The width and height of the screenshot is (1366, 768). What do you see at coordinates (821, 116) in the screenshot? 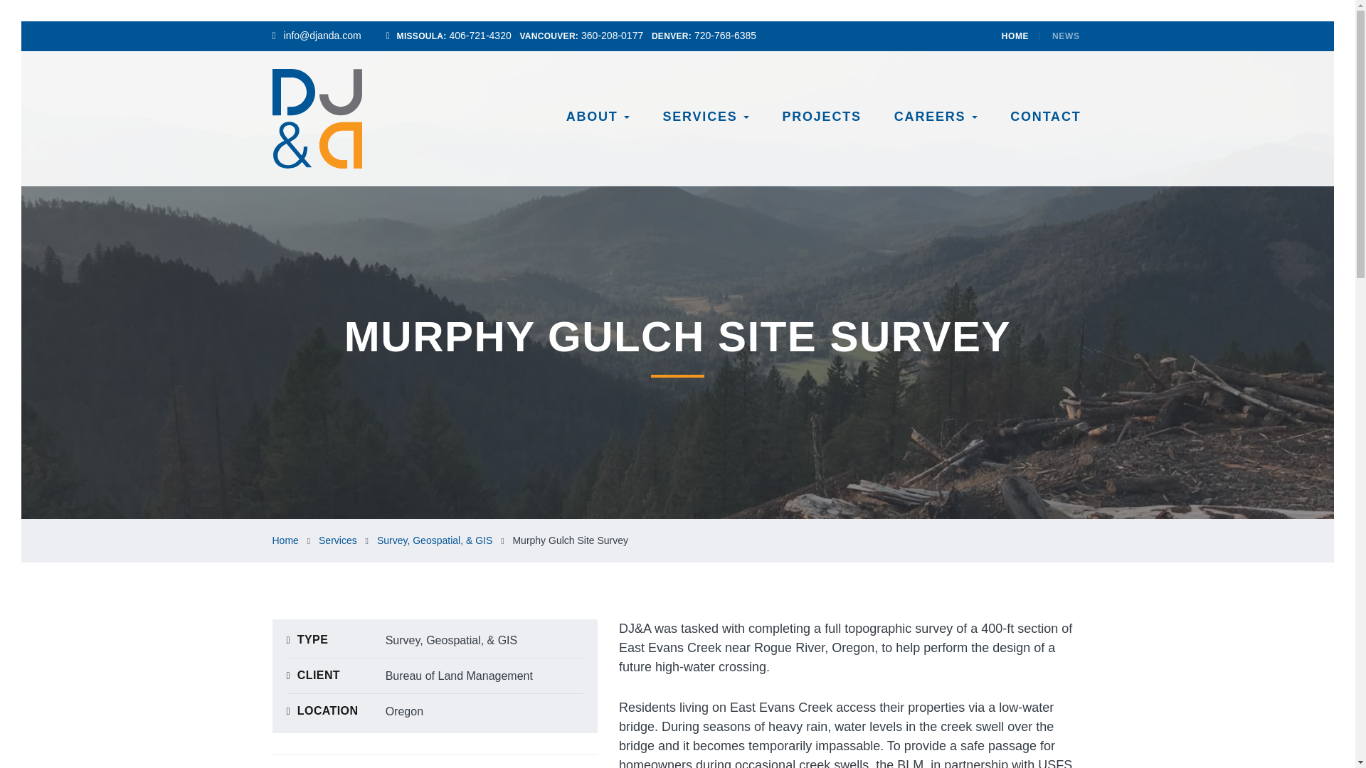
I see `PROJECTS` at bounding box center [821, 116].